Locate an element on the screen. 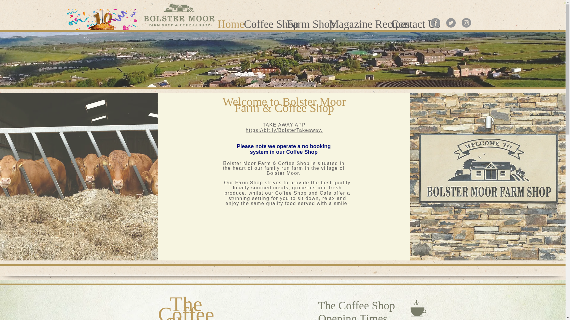 This screenshot has height=320, width=570. Magazine Recipes is located at coordinates (357, 22).